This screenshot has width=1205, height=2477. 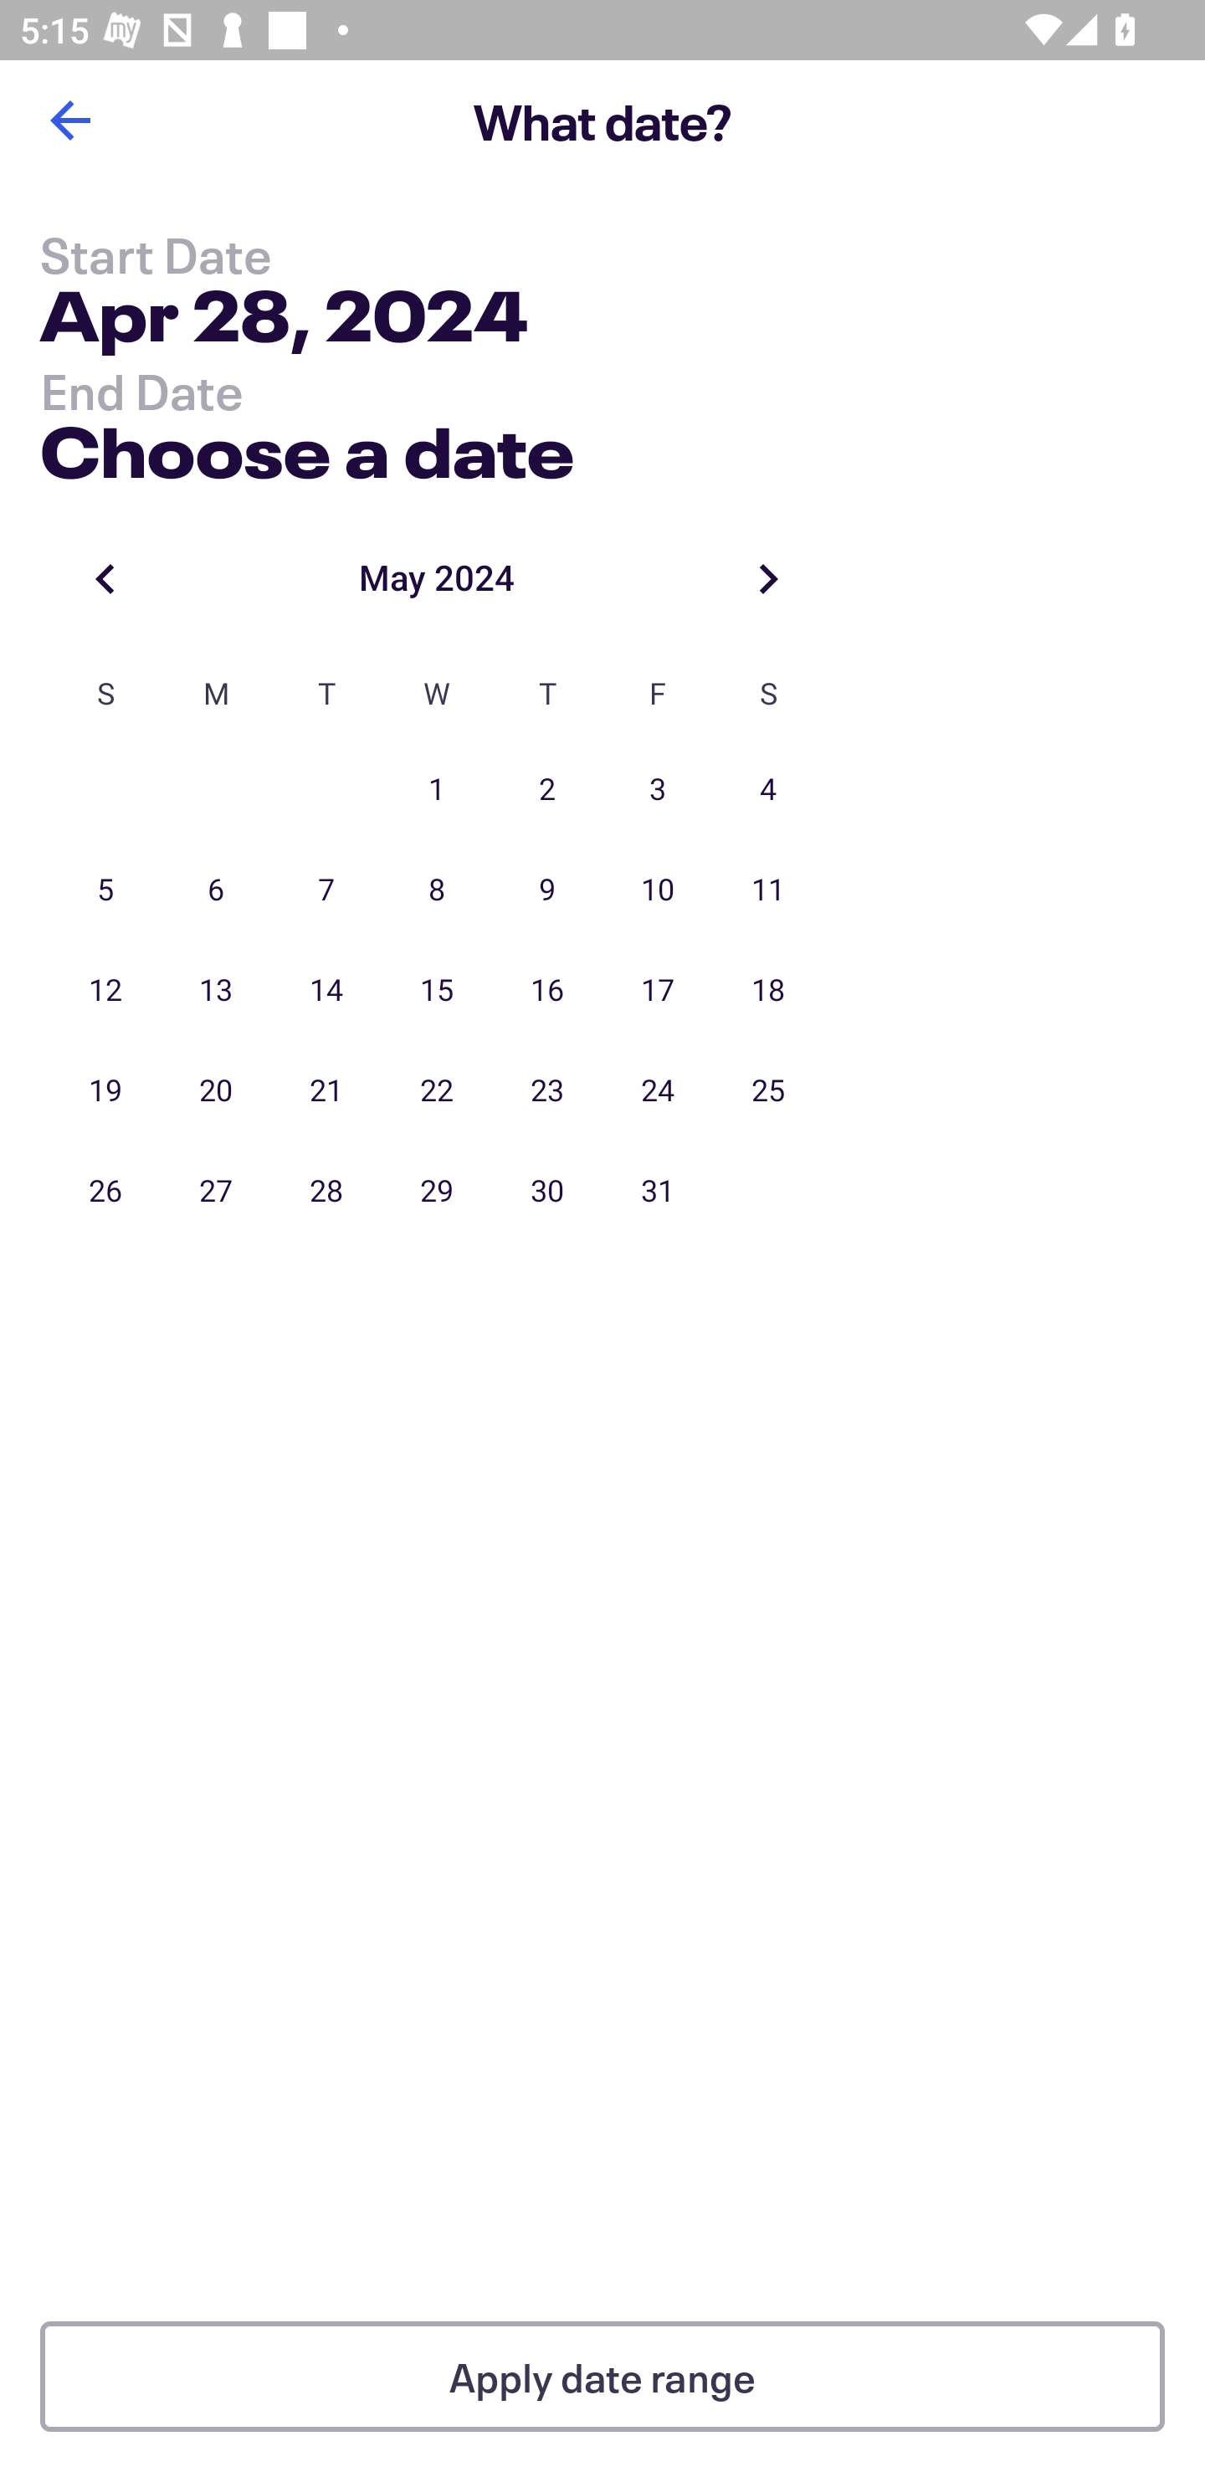 What do you see at coordinates (105, 577) in the screenshot?
I see `Previous month` at bounding box center [105, 577].